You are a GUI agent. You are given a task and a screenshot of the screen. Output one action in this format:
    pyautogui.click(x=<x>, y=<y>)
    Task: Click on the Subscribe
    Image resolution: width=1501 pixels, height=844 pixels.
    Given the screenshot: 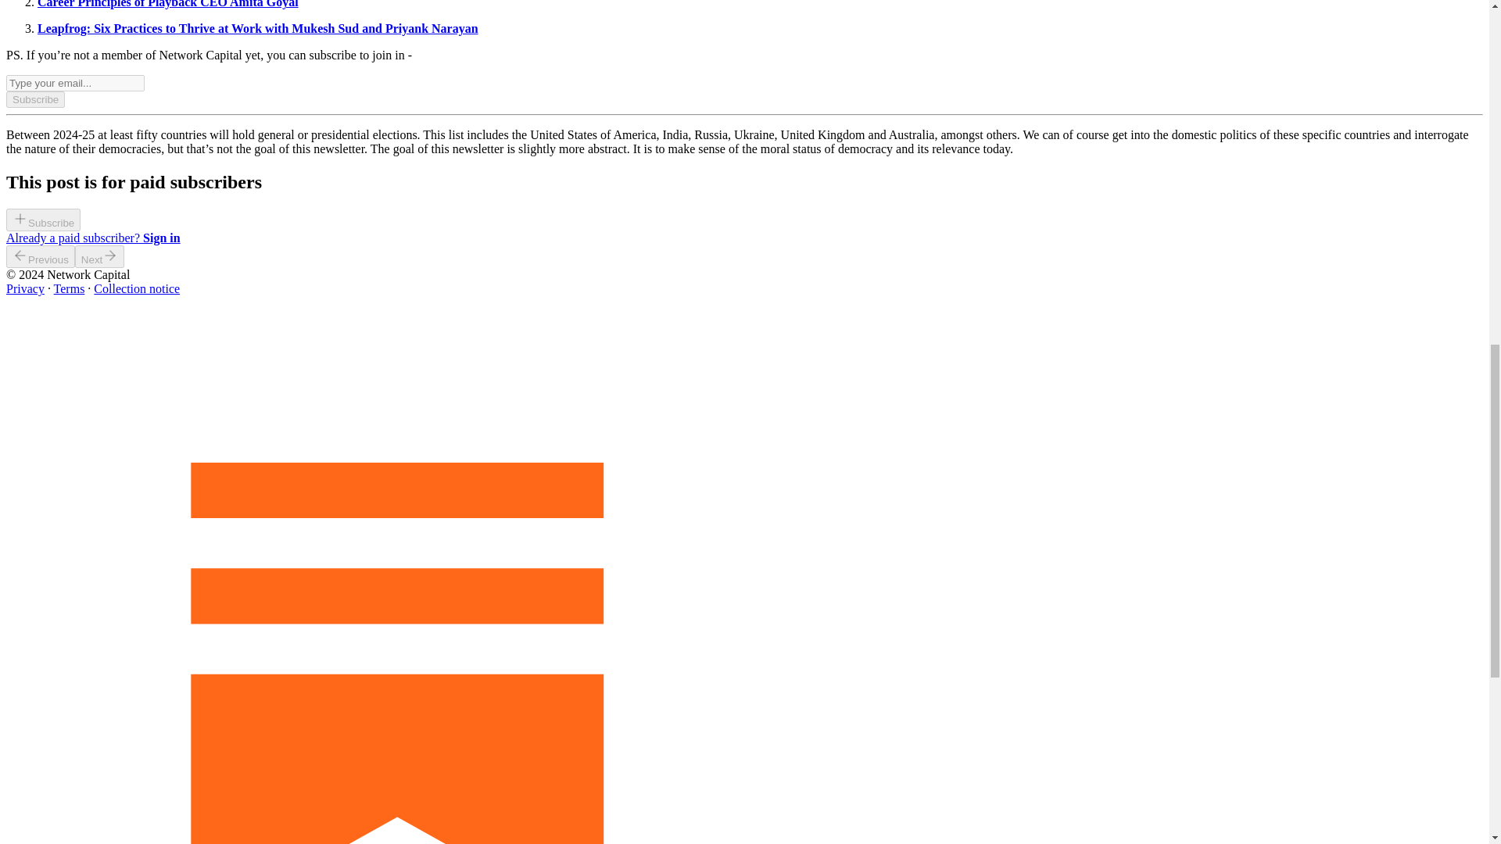 What is the action you would take?
    pyautogui.click(x=43, y=222)
    